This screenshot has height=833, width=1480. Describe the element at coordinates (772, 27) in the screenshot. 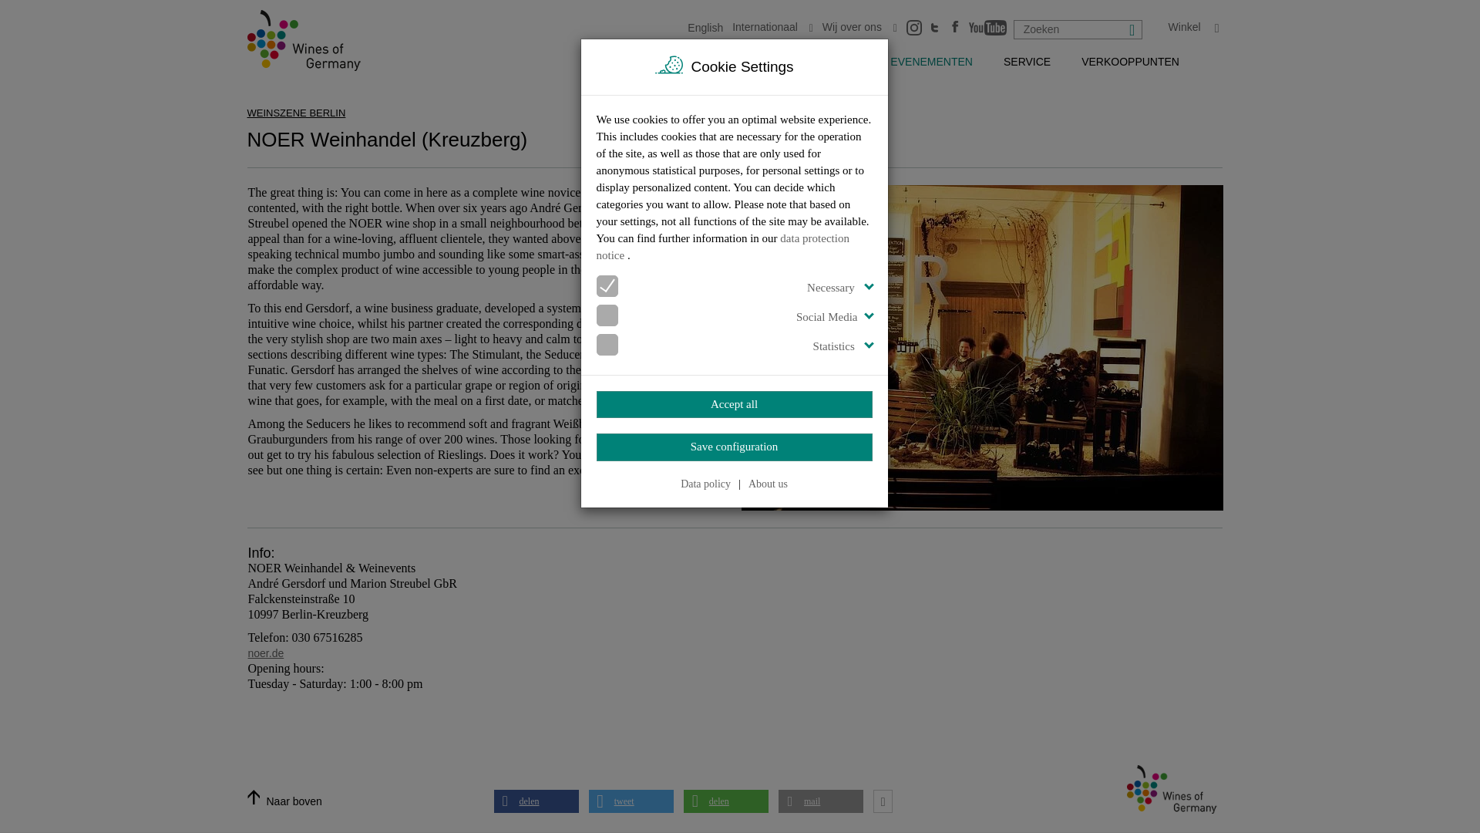

I see `Internationaal` at that location.